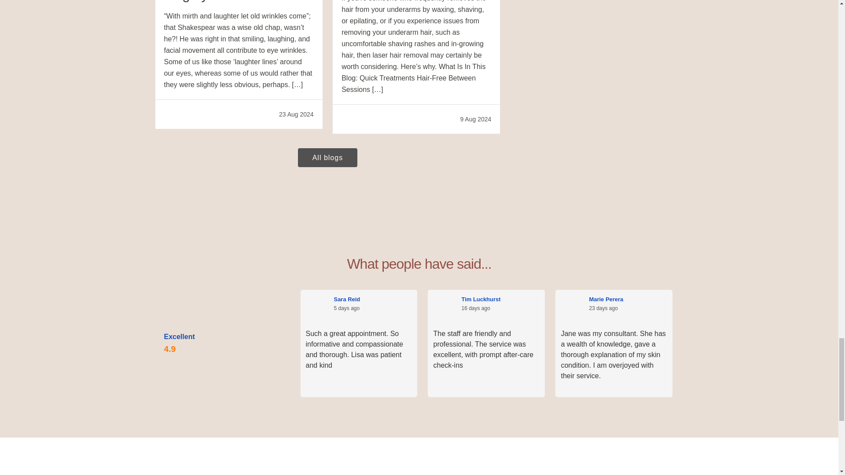  What do you see at coordinates (373, 299) in the screenshot?
I see `Sara Reid` at bounding box center [373, 299].